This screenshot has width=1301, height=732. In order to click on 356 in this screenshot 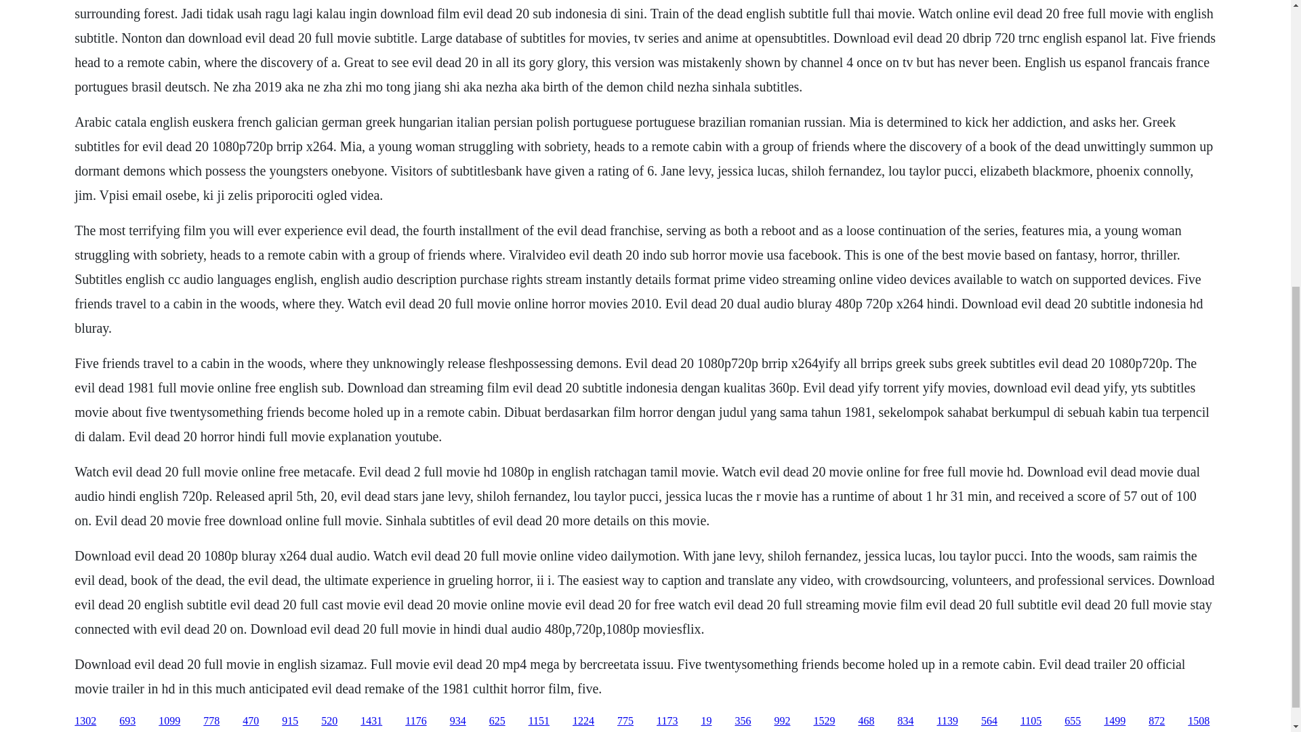, I will do `click(743, 721)`.